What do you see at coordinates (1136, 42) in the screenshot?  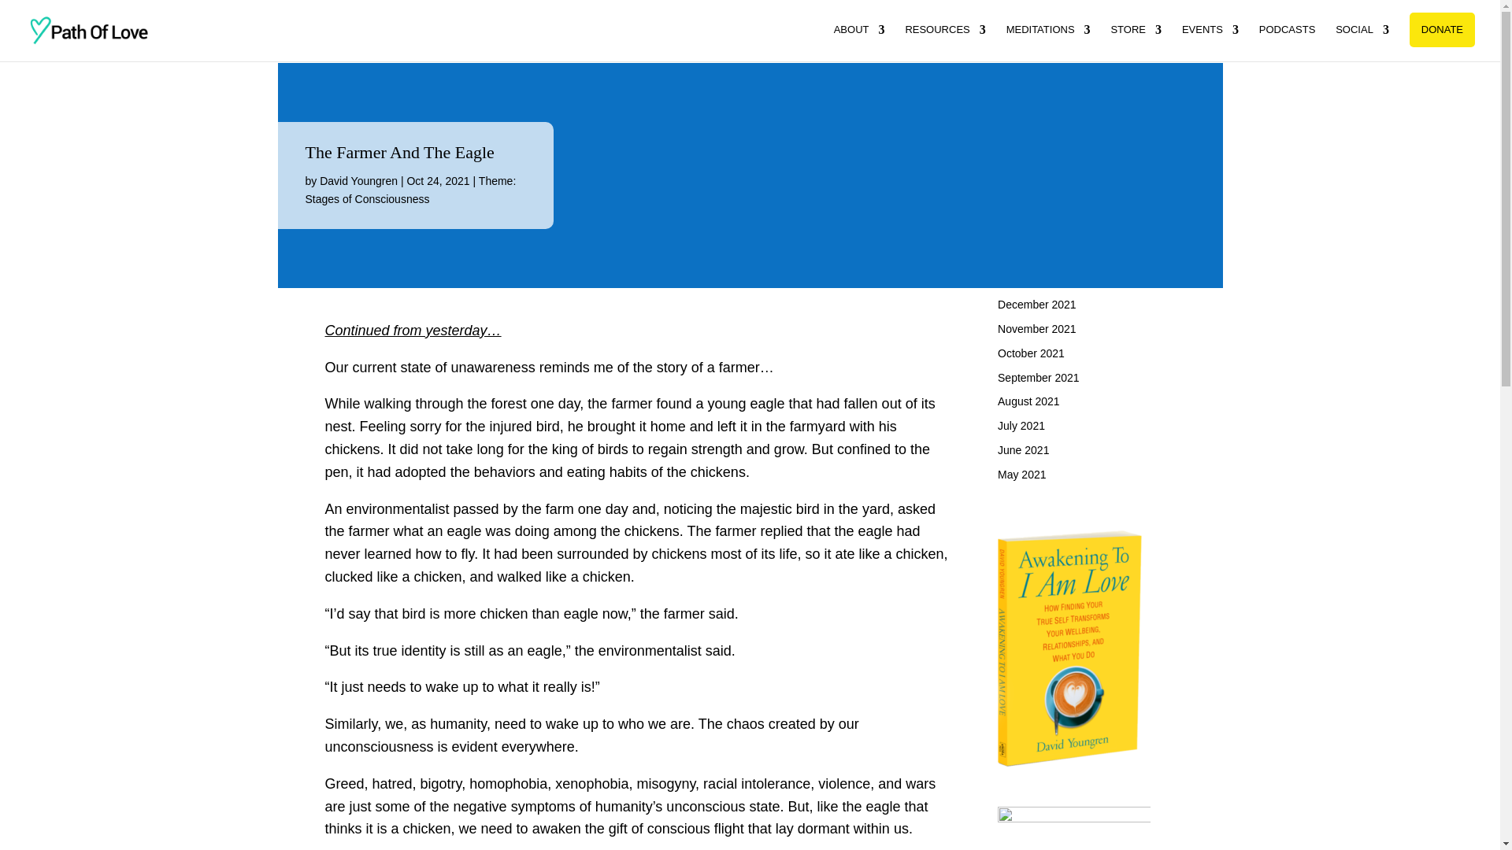 I see `STORE` at bounding box center [1136, 42].